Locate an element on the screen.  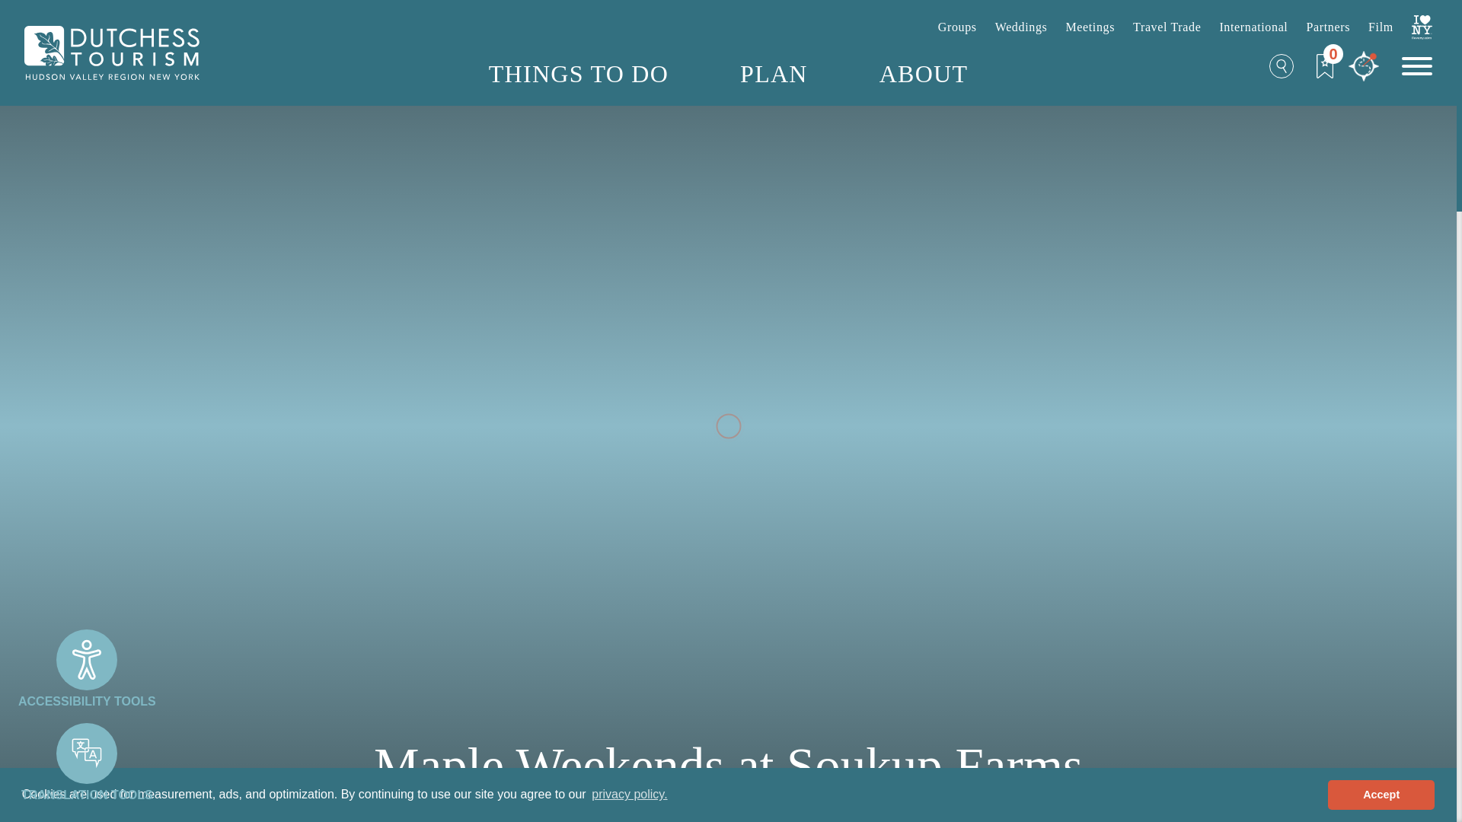
PLAN is located at coordinates (774, 73).